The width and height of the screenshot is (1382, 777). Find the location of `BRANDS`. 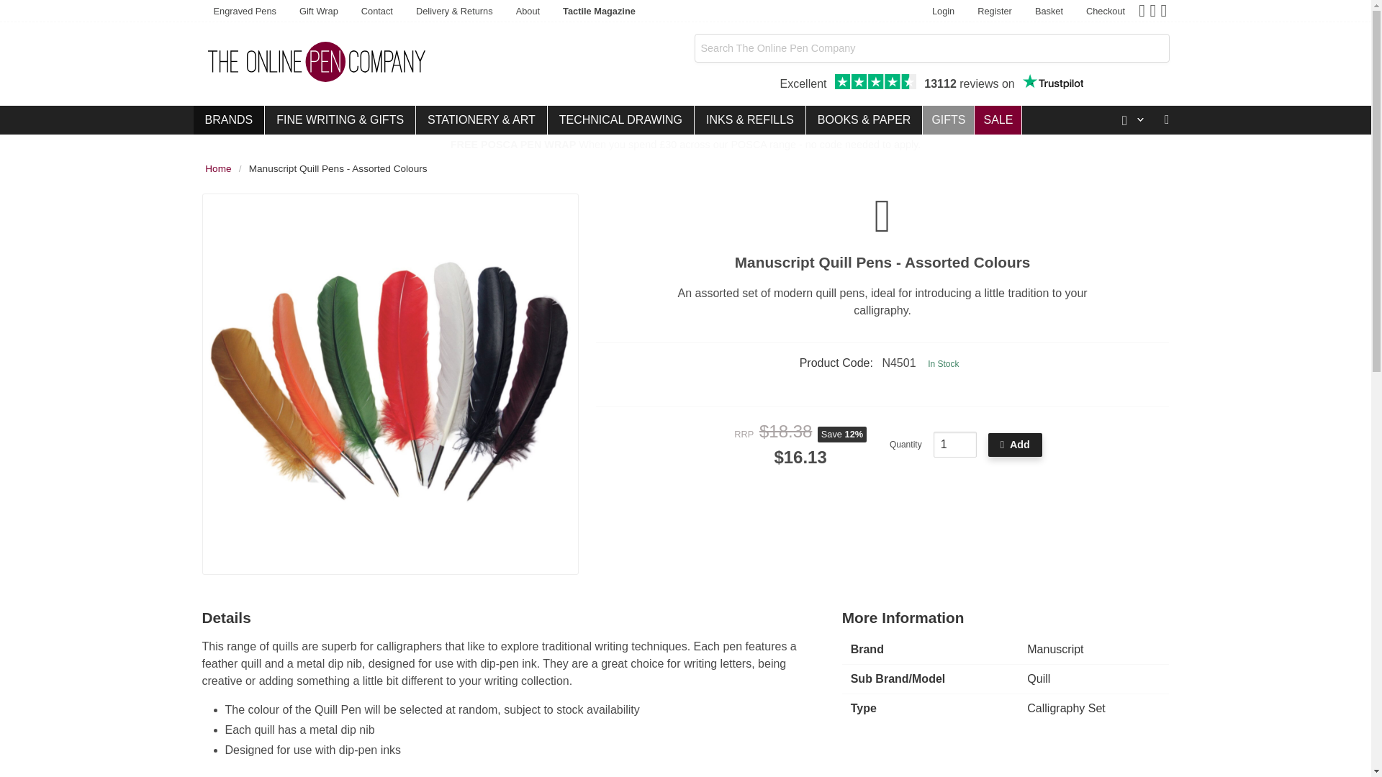

BRANDS is located at coordinates (599, 12).